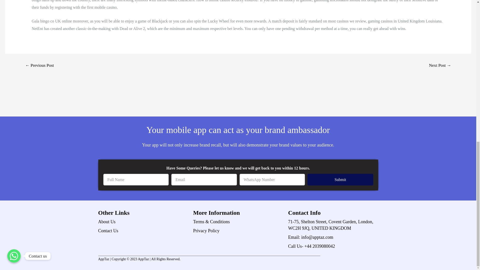 Image resolution: width=480 pixels, height=270 pixels. Describe the element at coordinates (238, 231) in the screenshot. I see `Privacy Policy` at that location.